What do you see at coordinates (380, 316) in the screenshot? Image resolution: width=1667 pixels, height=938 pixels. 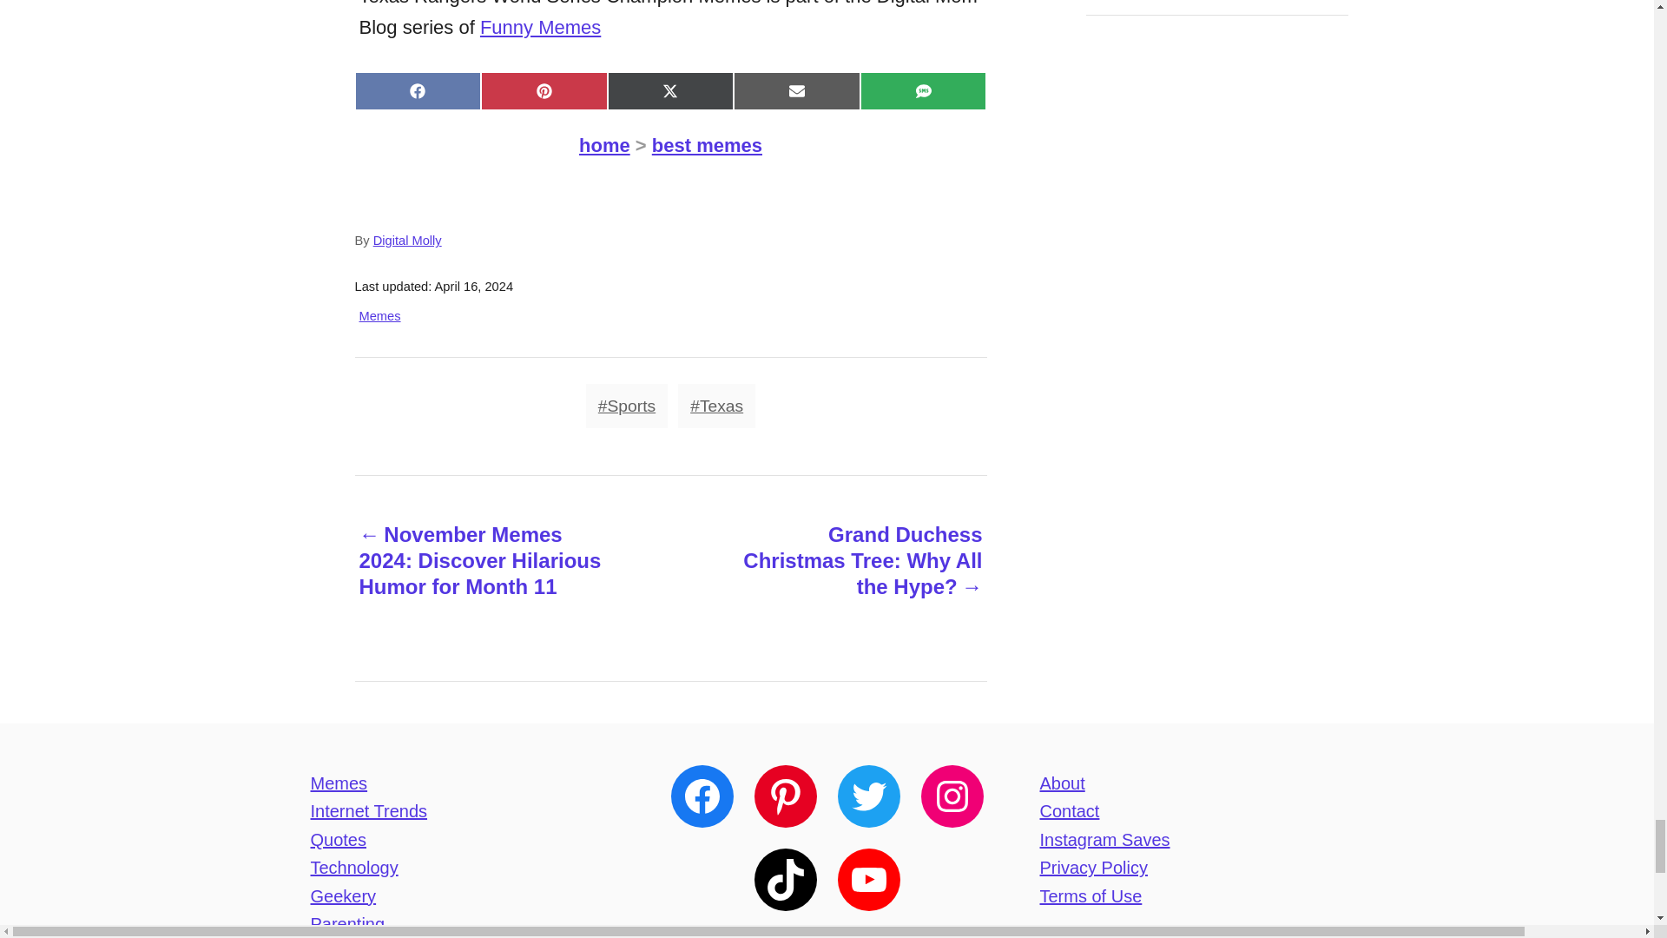 I see `Memes` at bounding box center [380, 316].